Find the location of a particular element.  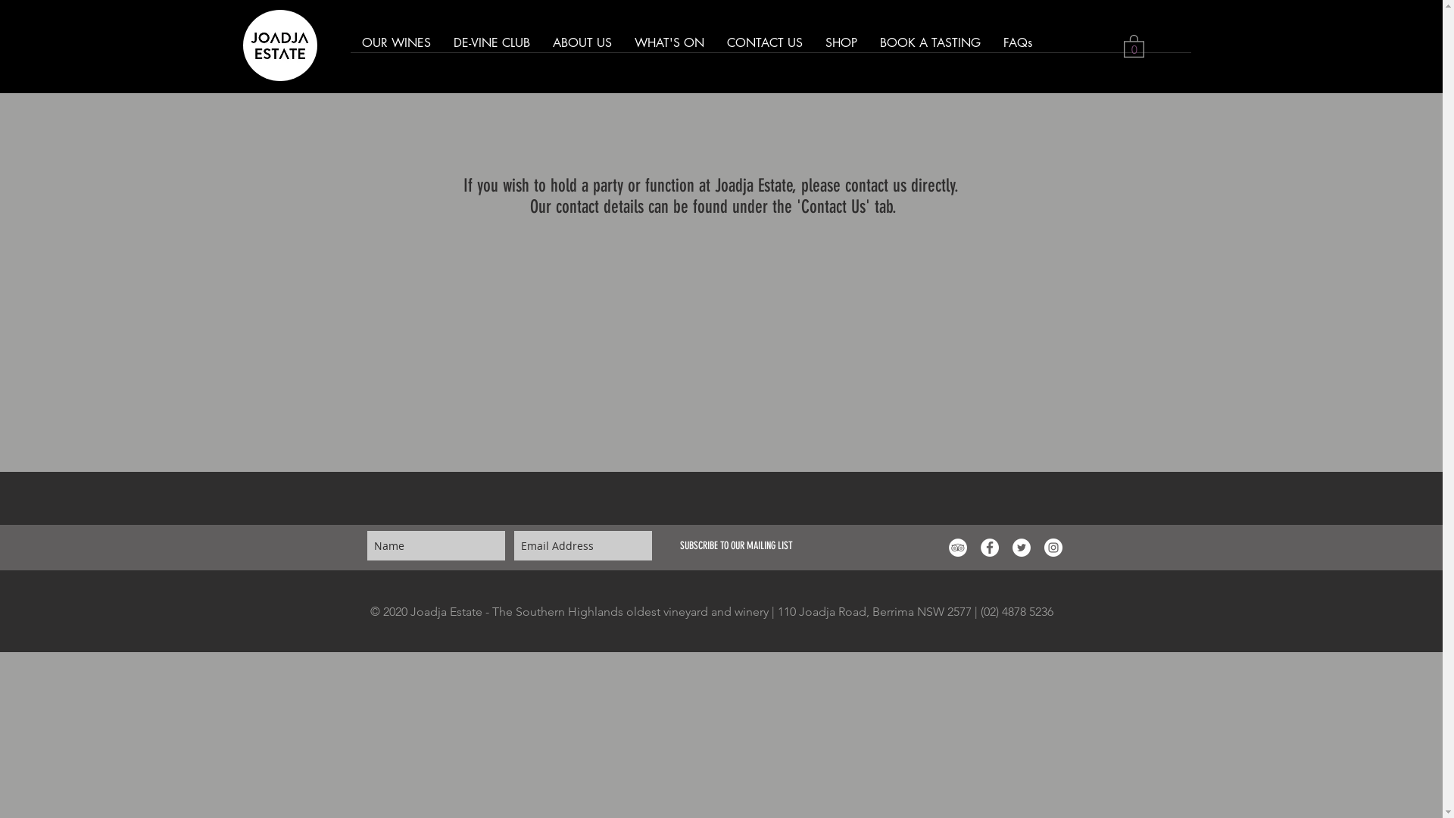

SHOP is located at coordinates (841, 48).